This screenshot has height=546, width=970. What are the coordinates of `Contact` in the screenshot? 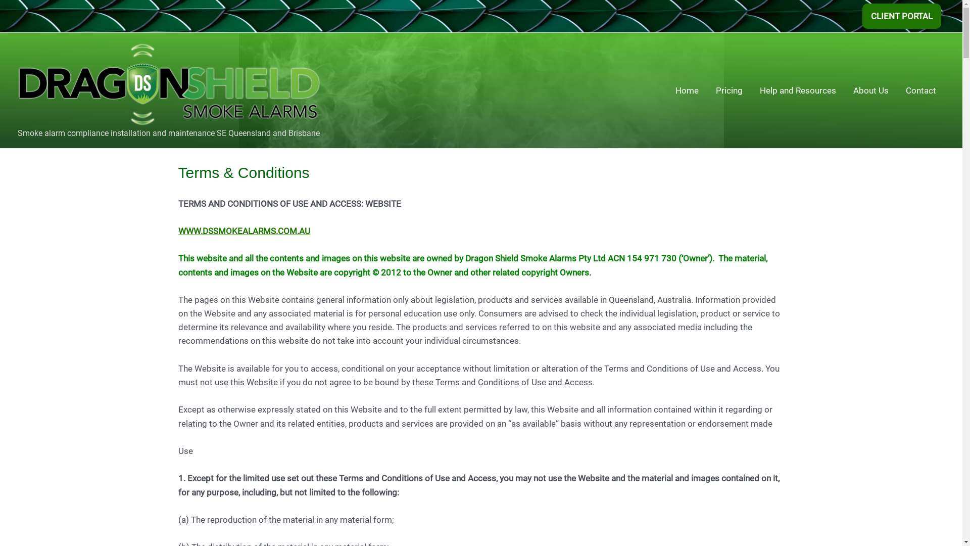 It's located at (921, 90).